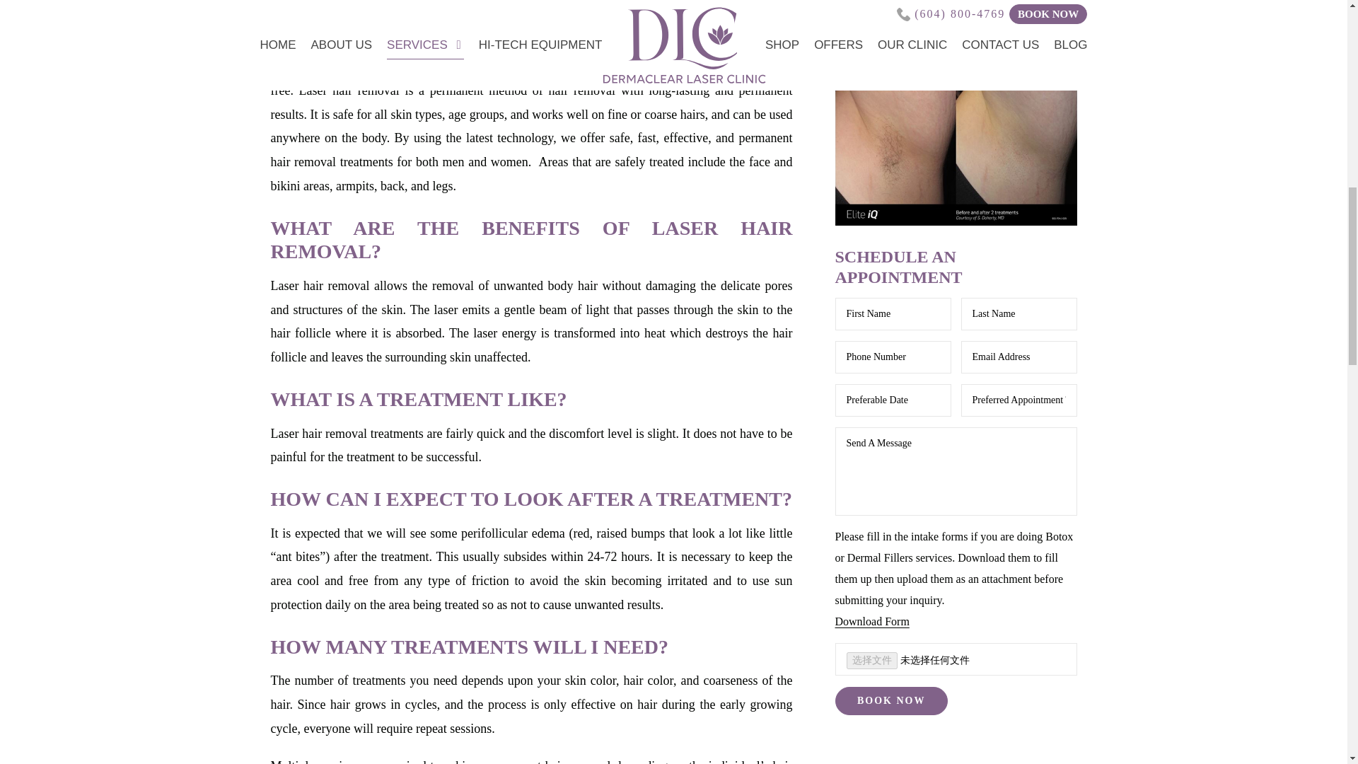  Describe the element at coordinates (890, 524) in the screenshot. I see `BOOK NOW` at that location.